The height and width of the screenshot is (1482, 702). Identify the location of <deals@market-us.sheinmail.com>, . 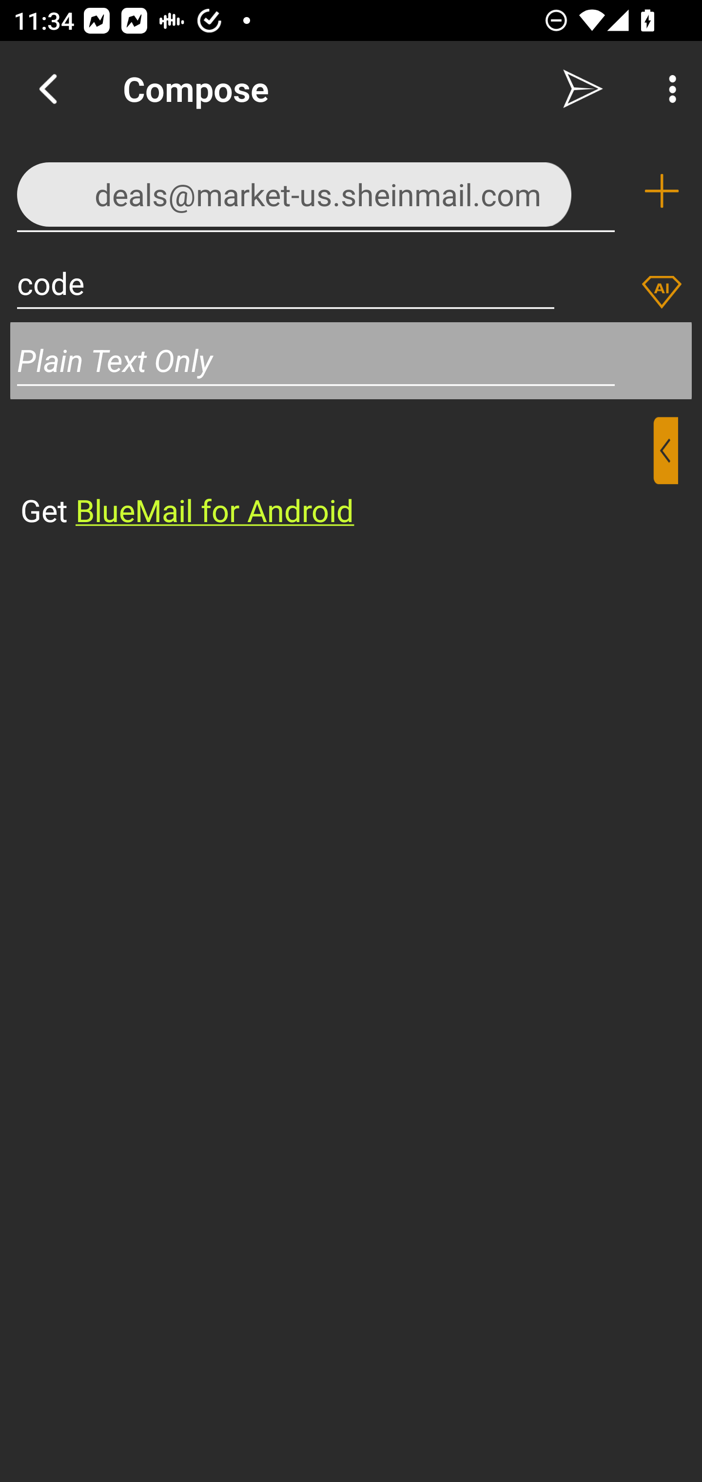
(316, 190).